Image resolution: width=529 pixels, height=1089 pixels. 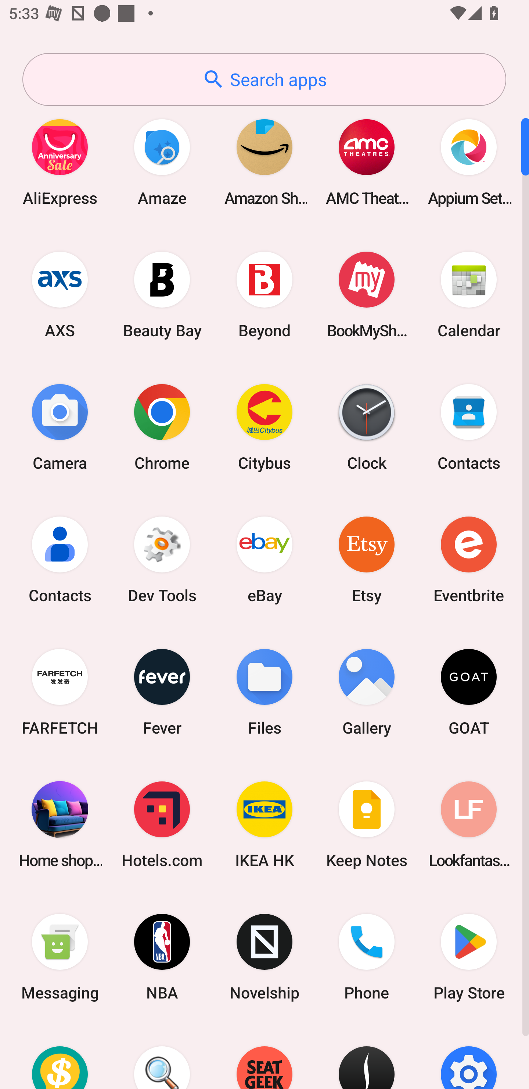 I want to click on AliExpress, so click(x=60, y=162).